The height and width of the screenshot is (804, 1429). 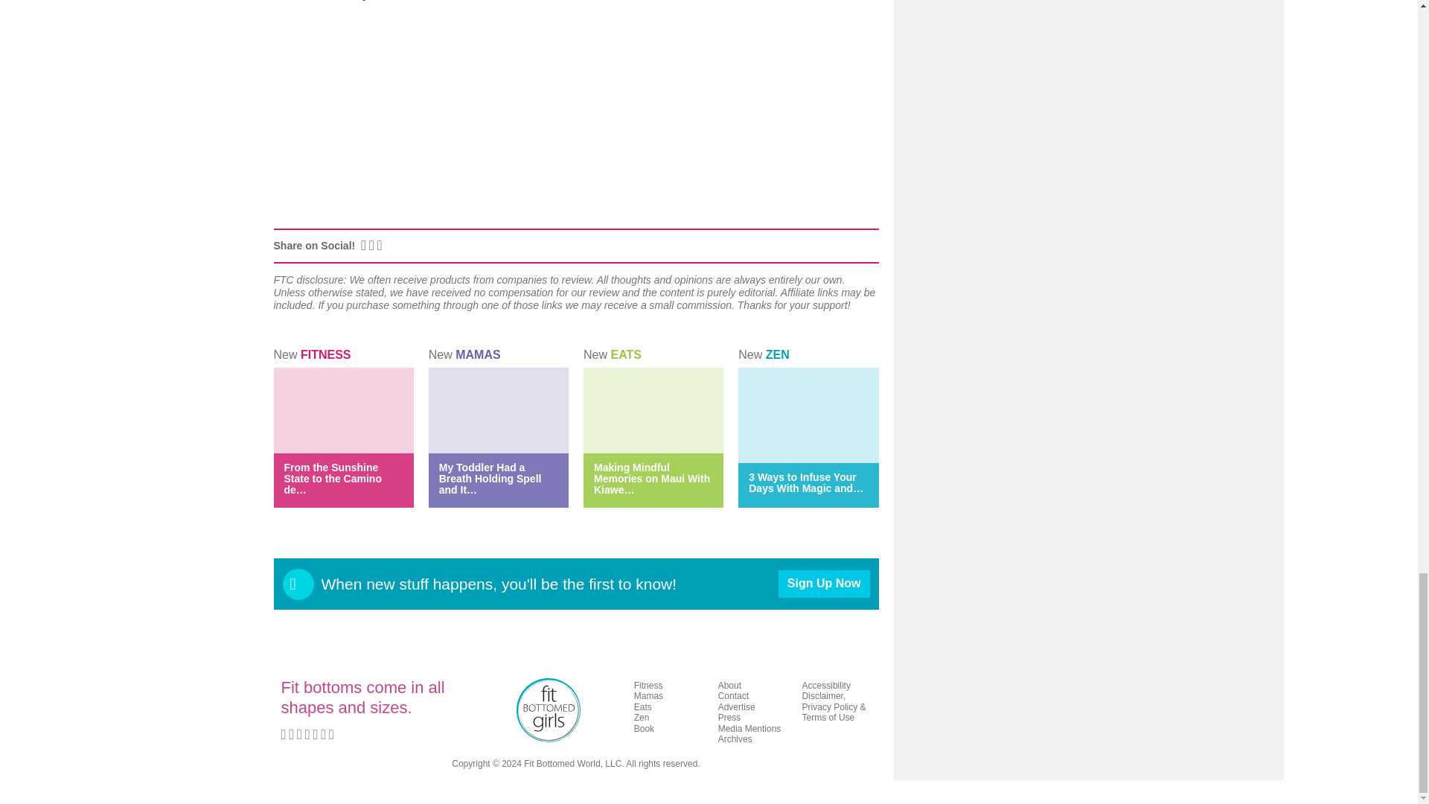 I want to click on Making Mindful Memories on Maui With Kiawe Outdoor, so click(x=652, y=478).